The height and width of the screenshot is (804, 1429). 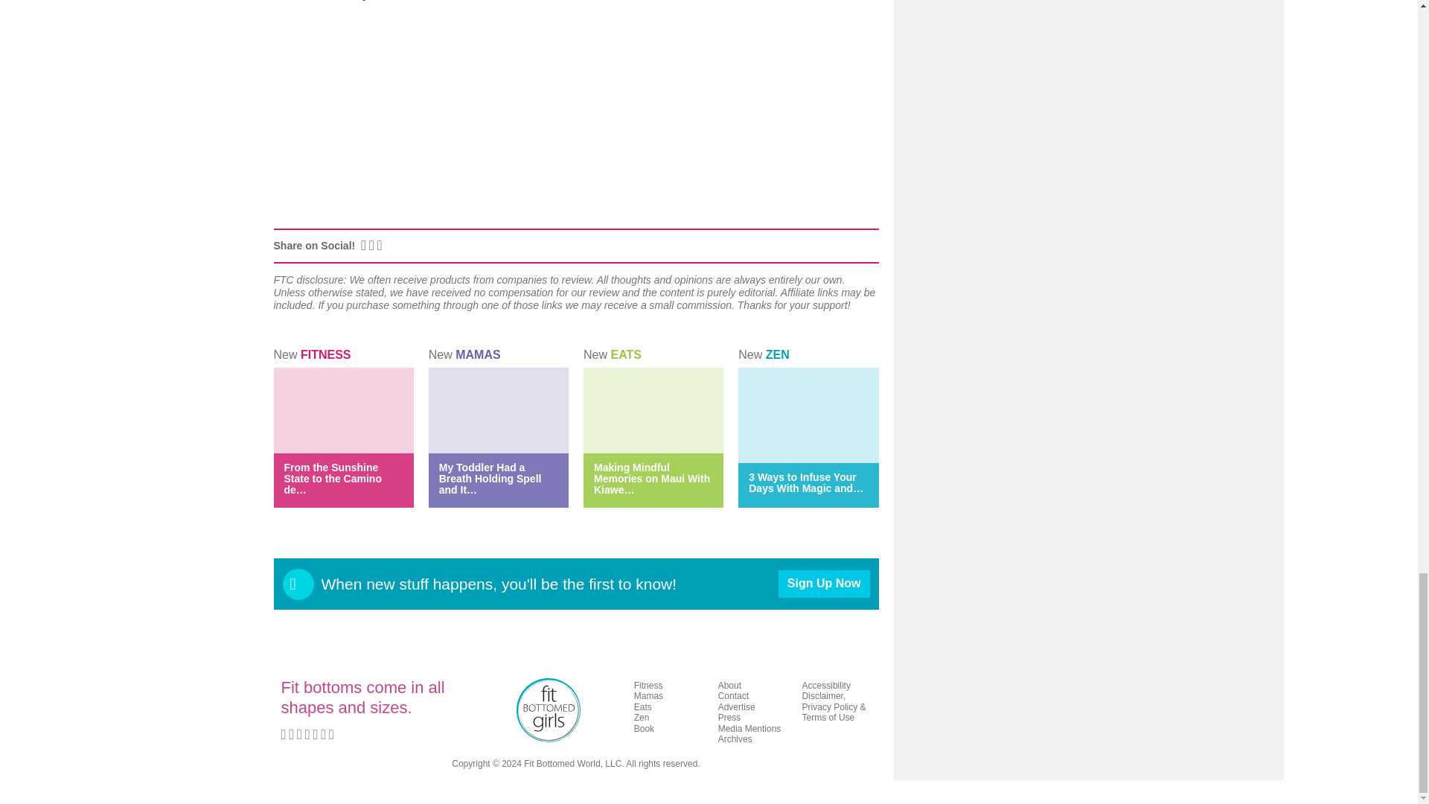 I want to click on Making Mindful Memories on Maui With Kiawe Outdoor, so click(x=652, y=478).